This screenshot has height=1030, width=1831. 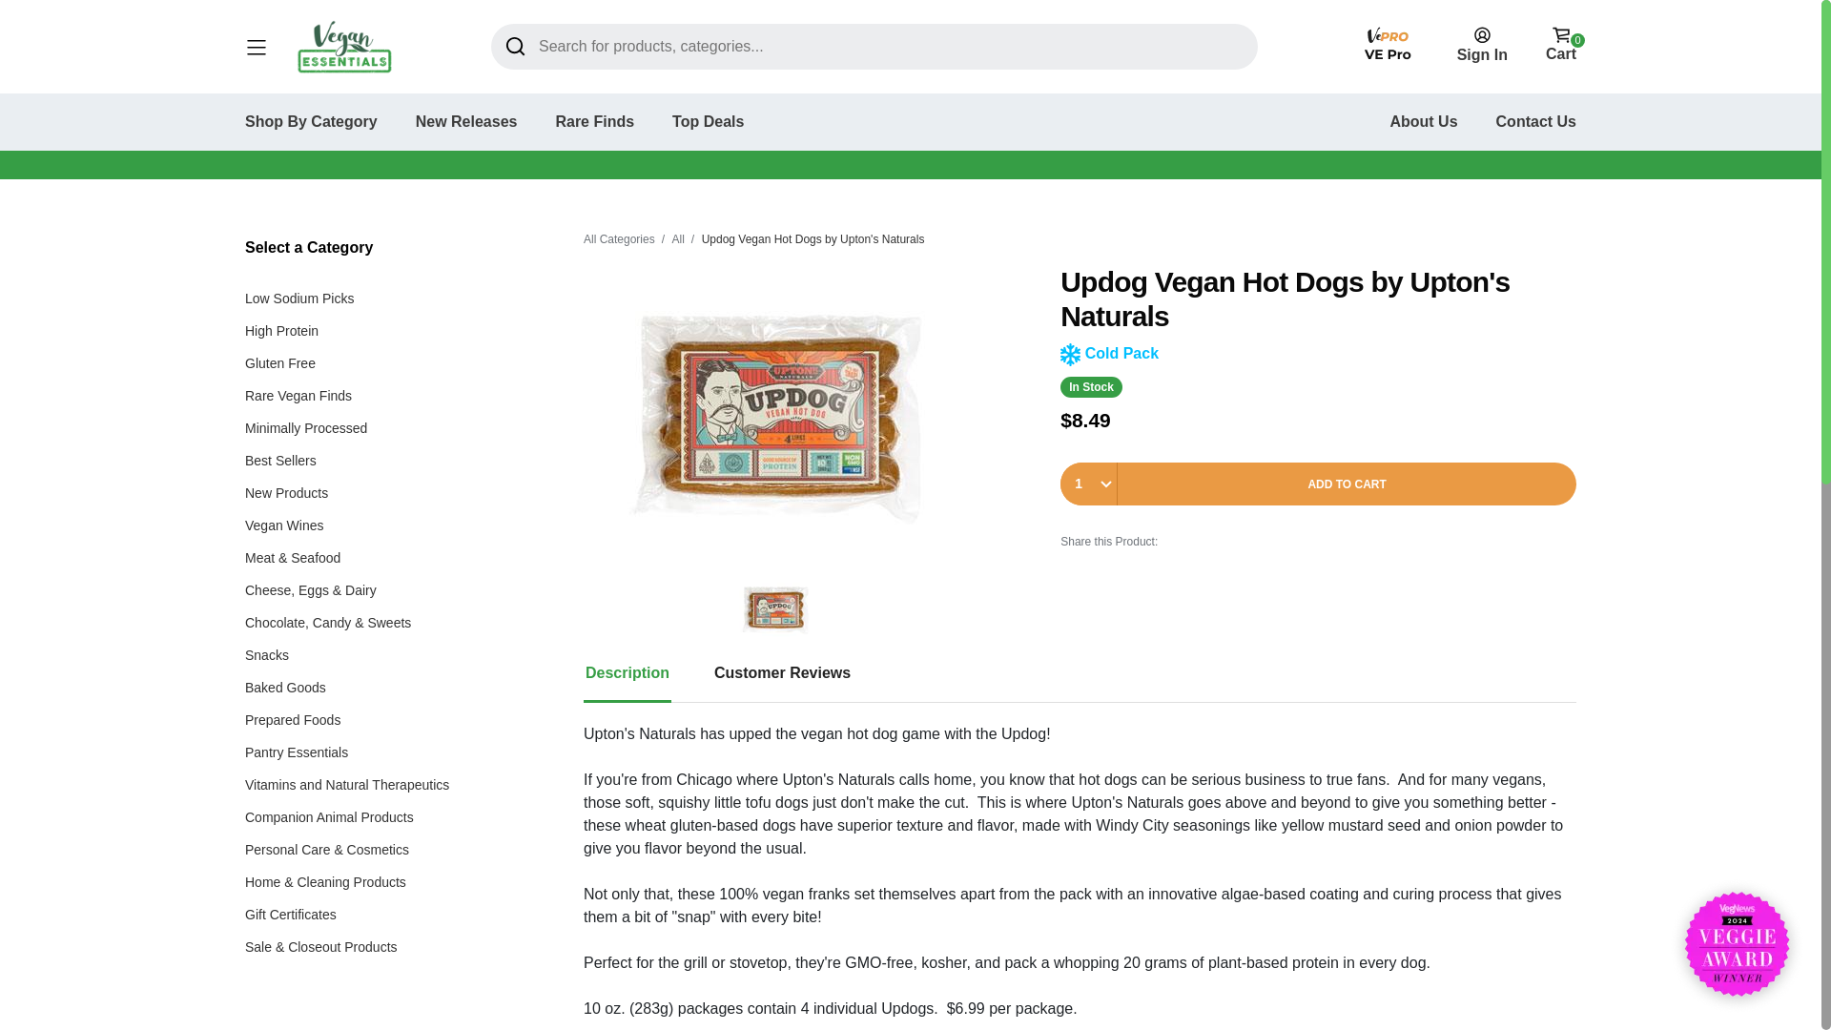 What do you see at coordinates (282, 331) in the screenshot?
I see `High Protein` at bounding box center [282, 331].